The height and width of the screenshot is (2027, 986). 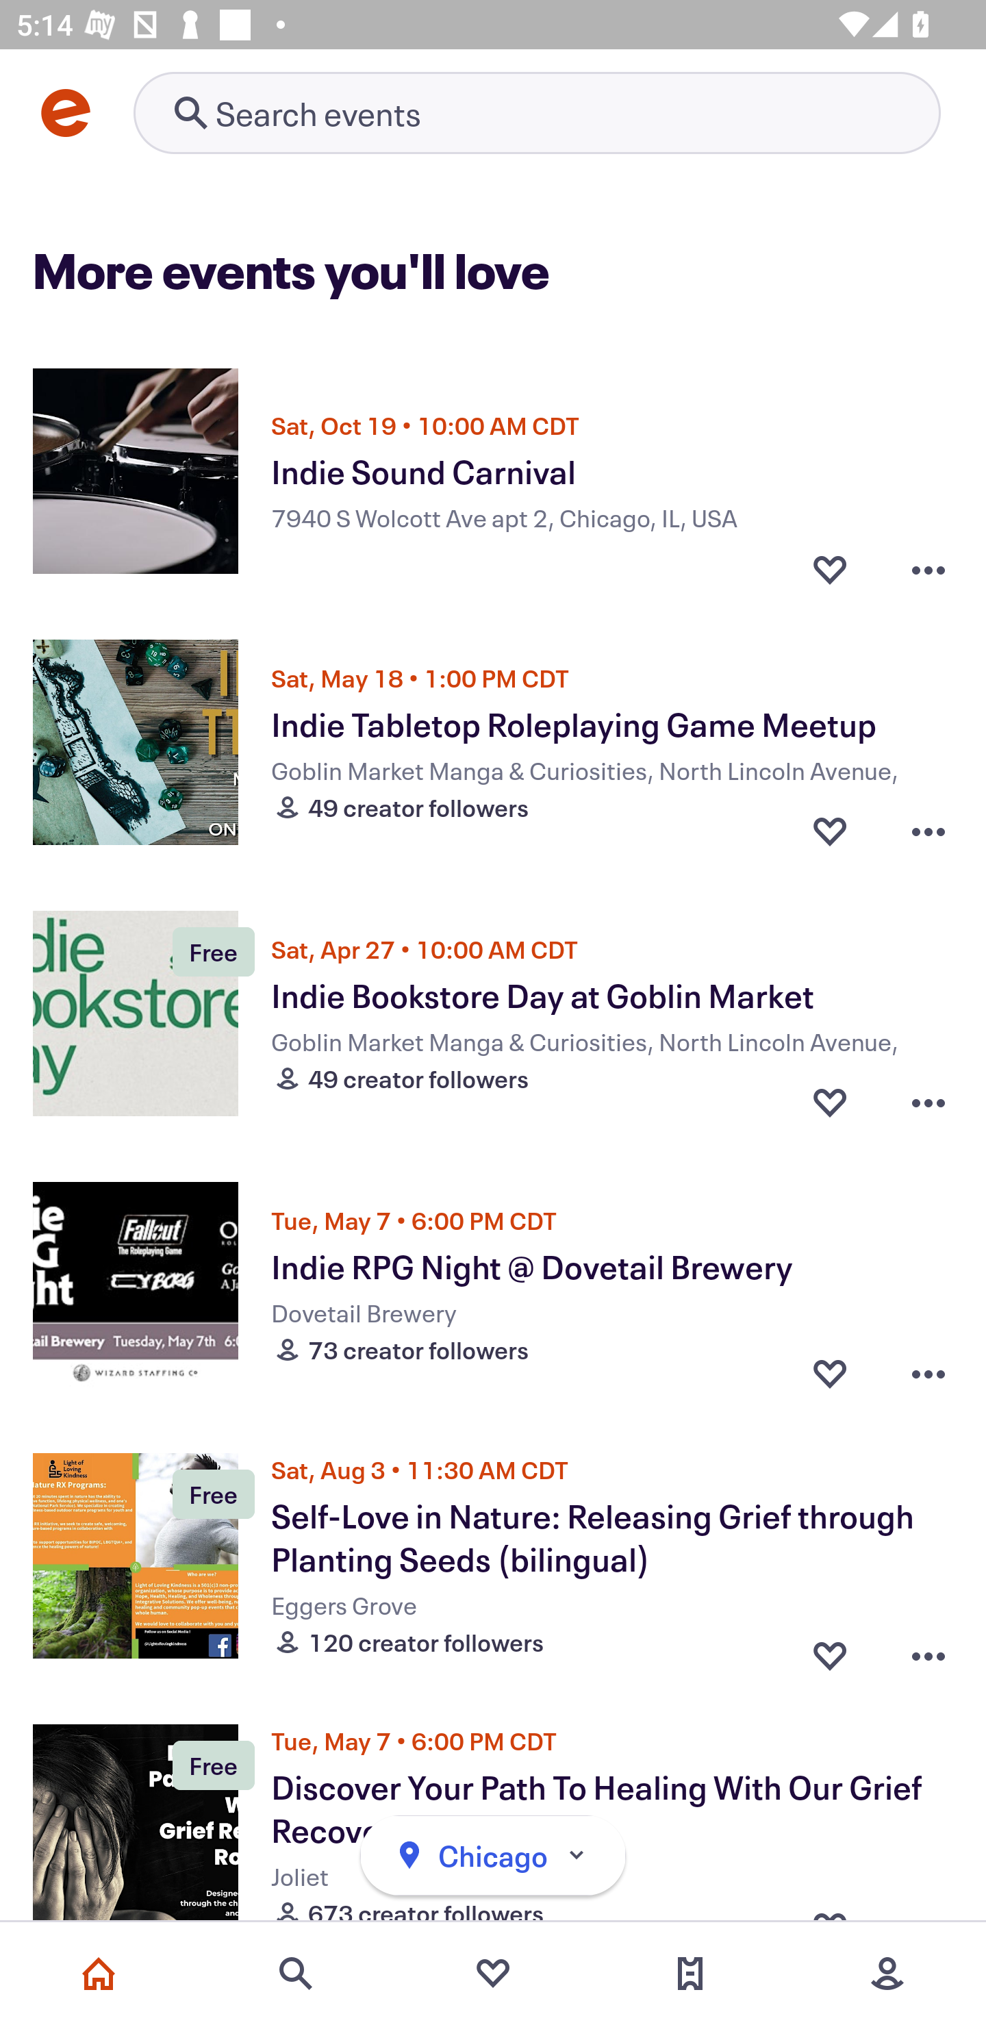 I want to click on Overflow menu button, so click(x=928, y=830).